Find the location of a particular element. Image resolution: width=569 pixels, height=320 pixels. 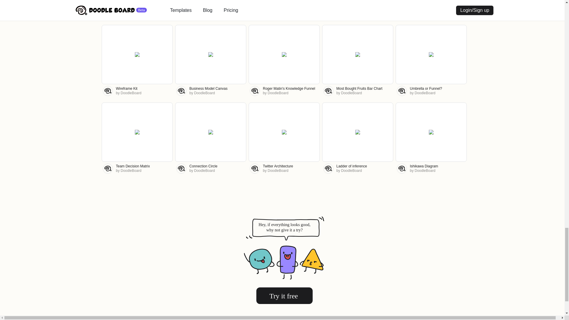

Ladder of inference is located at coordinates (351, 166).